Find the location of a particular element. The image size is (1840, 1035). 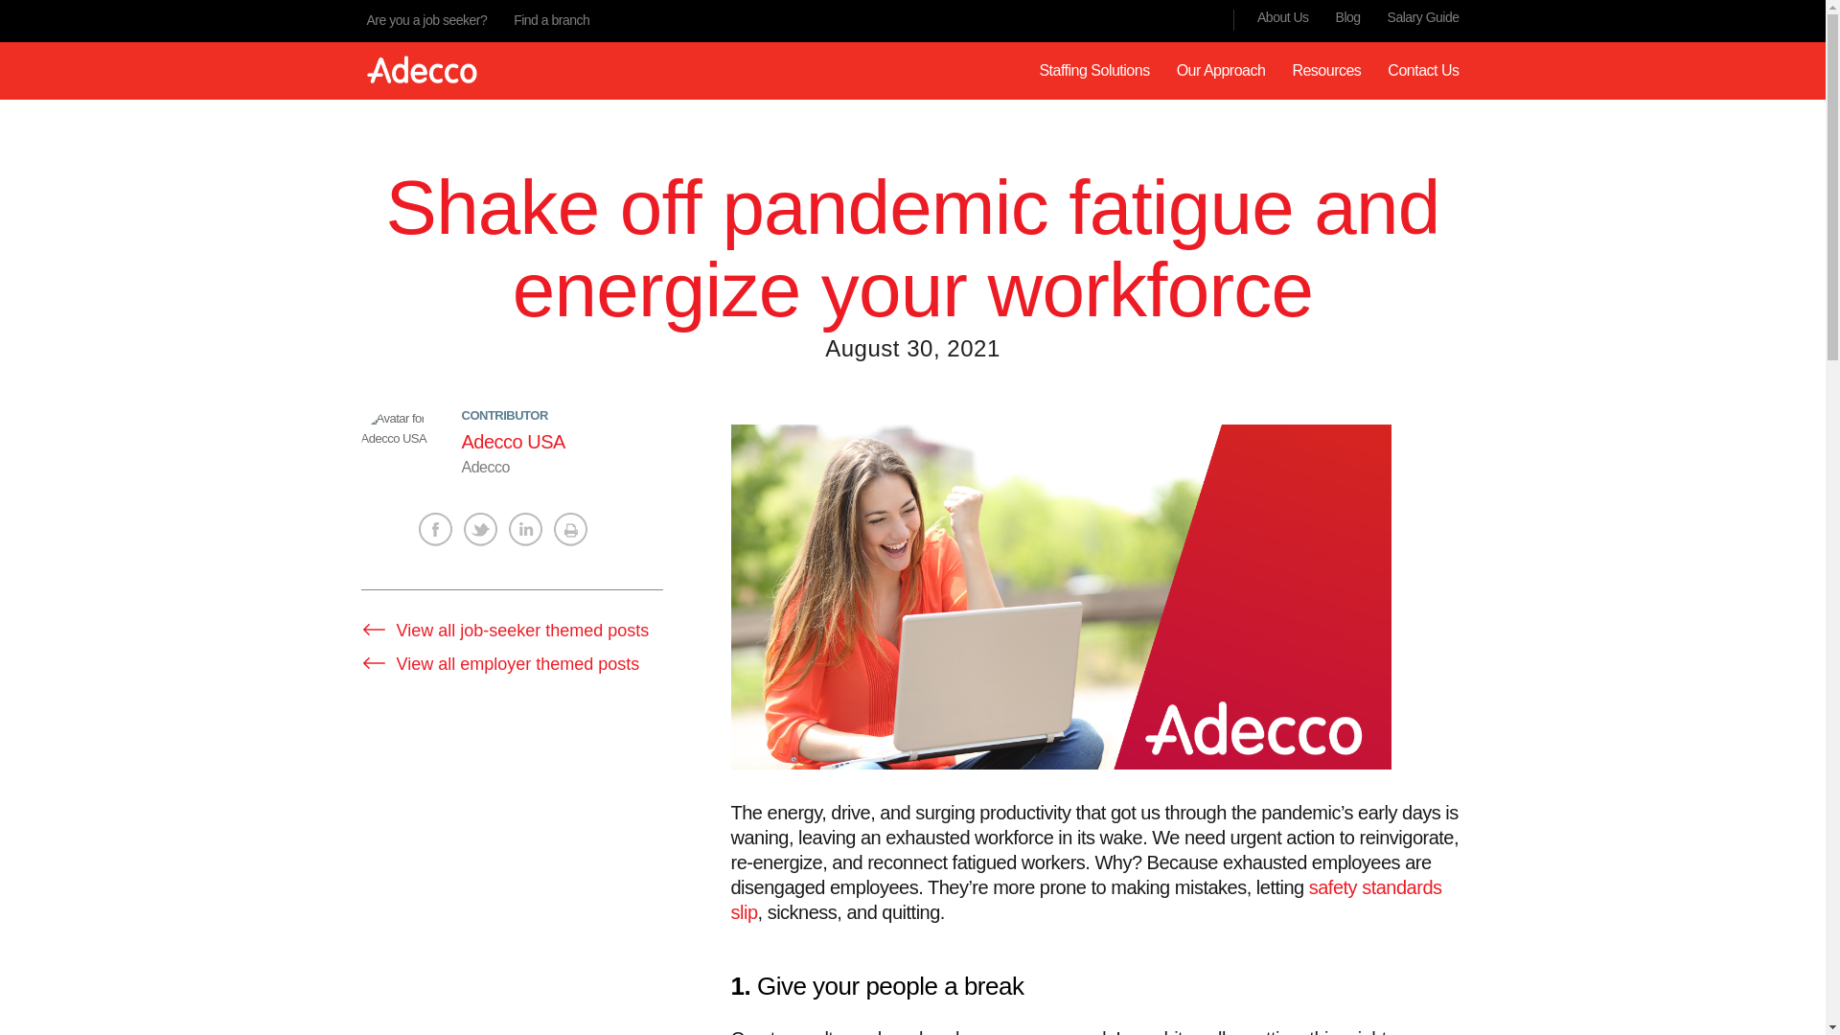

Are you a job seeker? is located at coordinates (426, 19).